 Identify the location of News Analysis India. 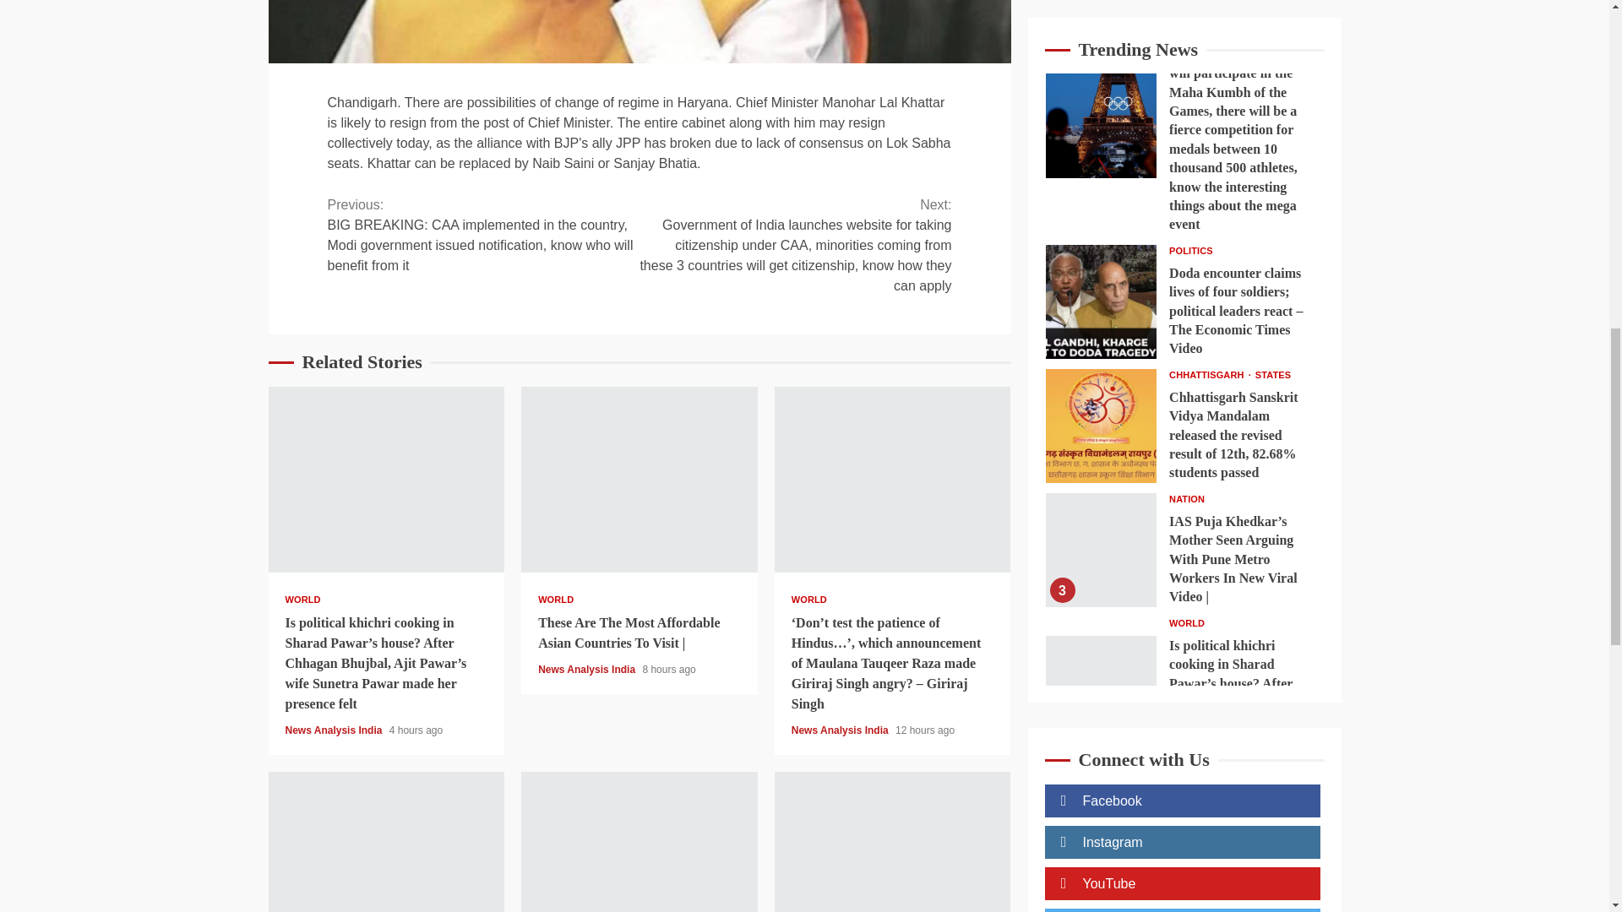
(335, 730).